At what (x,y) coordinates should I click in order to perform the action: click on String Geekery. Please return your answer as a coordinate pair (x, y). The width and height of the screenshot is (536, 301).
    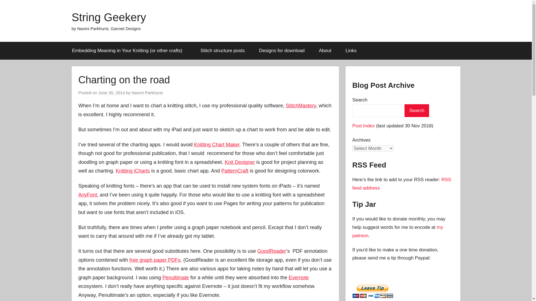
    Looking at the image, I should click on (108, 17).